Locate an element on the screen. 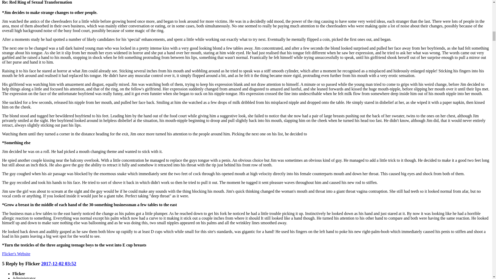 This screenshot has width=496, height=279. Flicker's Website is located at coordinates (16, 254).